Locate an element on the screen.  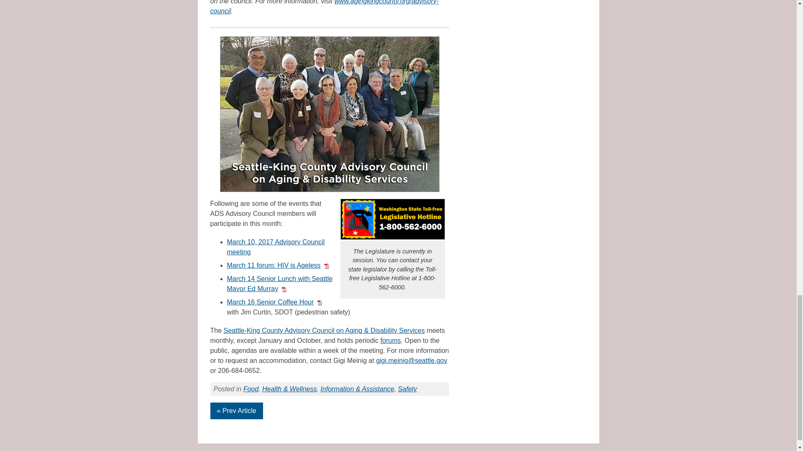
March 14 Senior Lunch with Seattle Mayor Ed Murray is located at coordinates (279, 283).